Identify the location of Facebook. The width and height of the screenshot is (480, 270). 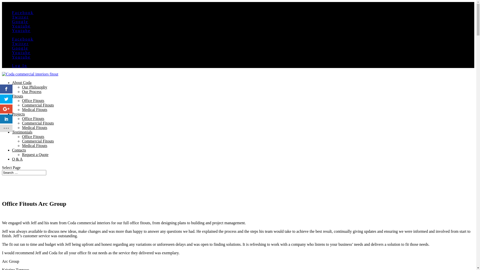
(23, 12).